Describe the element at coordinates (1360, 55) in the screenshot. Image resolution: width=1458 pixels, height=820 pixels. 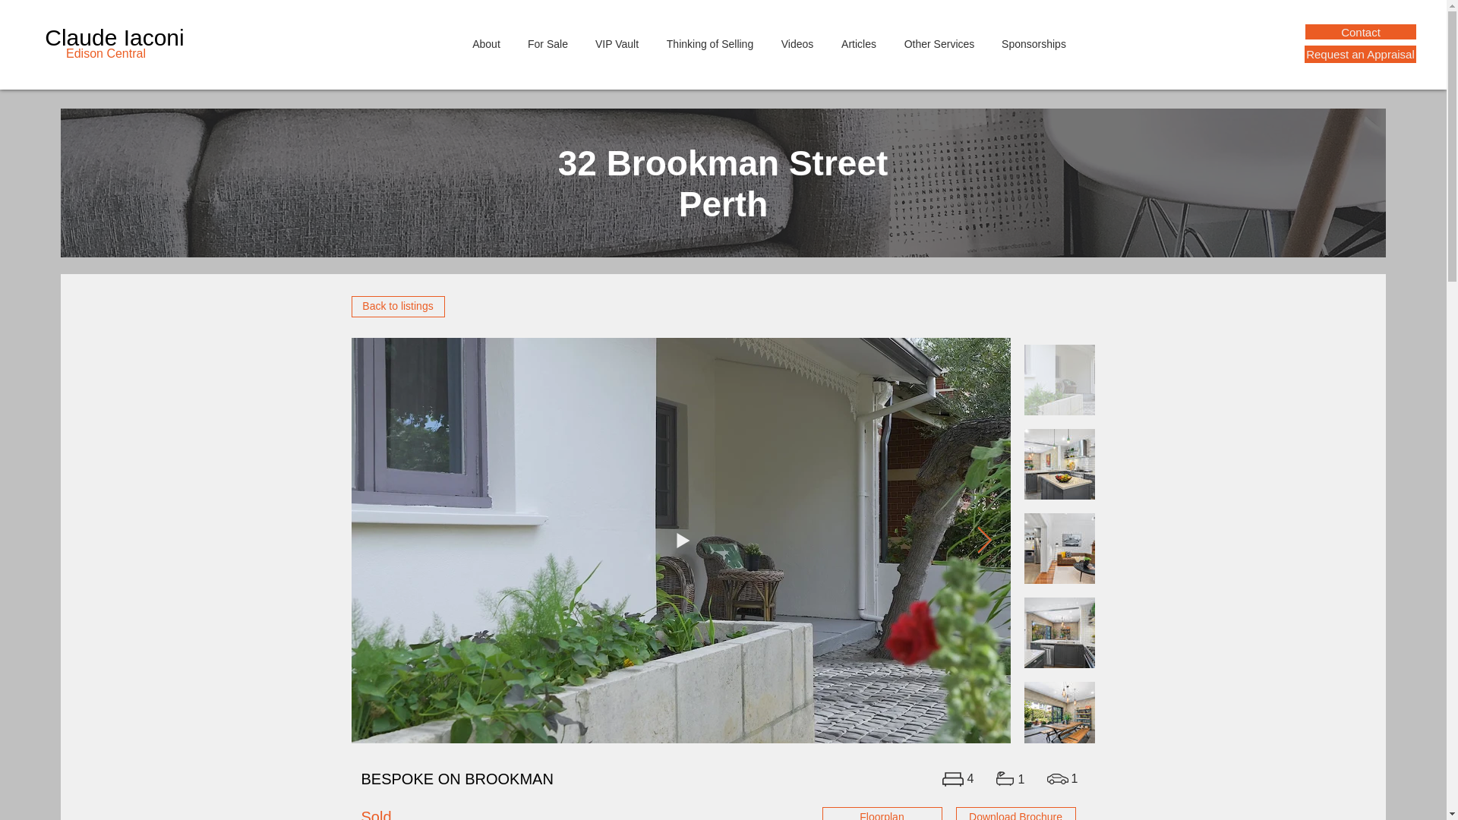
I see `Request an Appraisal` at that location.